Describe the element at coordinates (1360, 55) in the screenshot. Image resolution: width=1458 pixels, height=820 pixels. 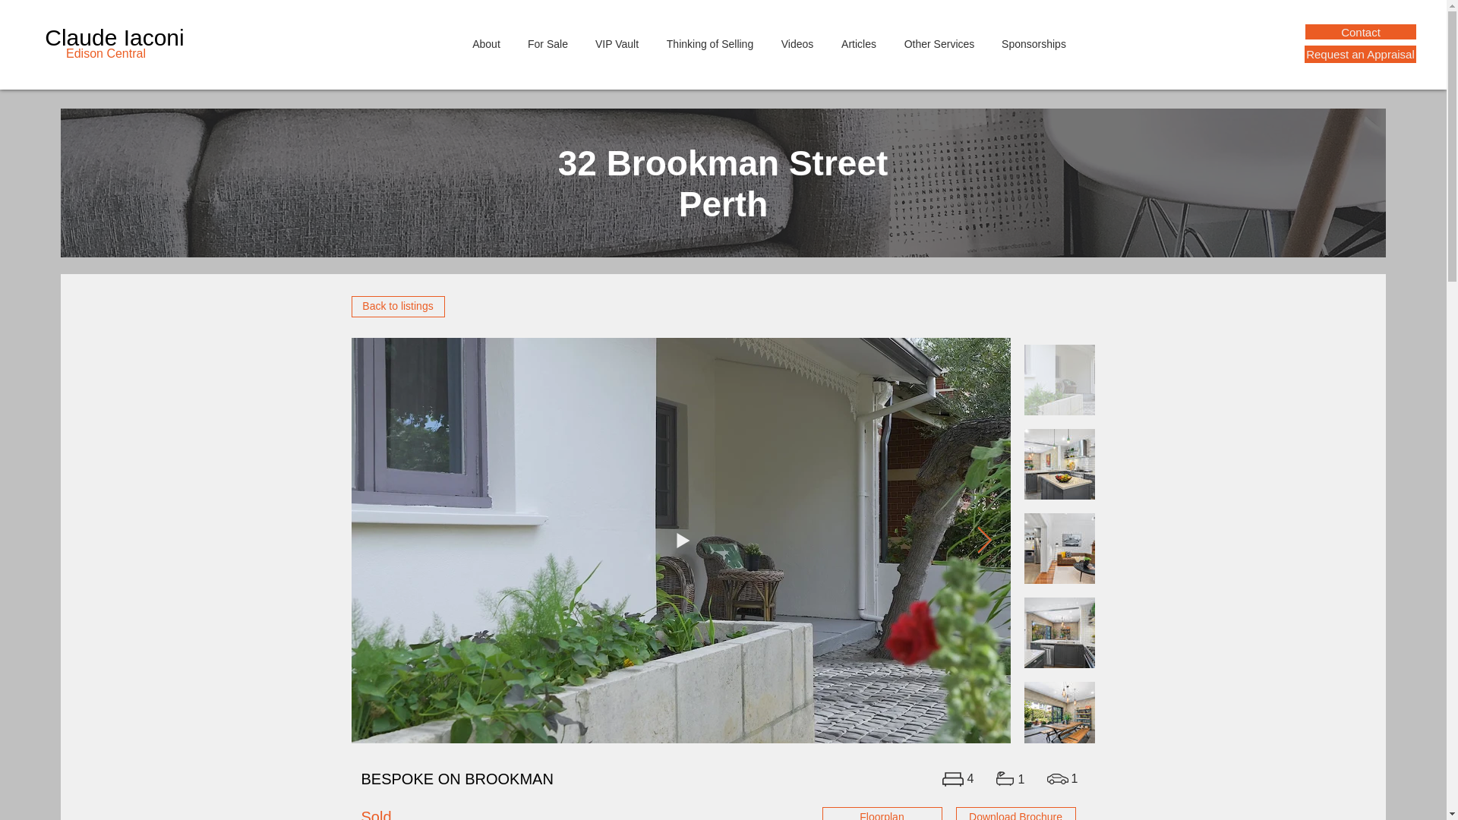
I see `Request an Appraisal` at that location.